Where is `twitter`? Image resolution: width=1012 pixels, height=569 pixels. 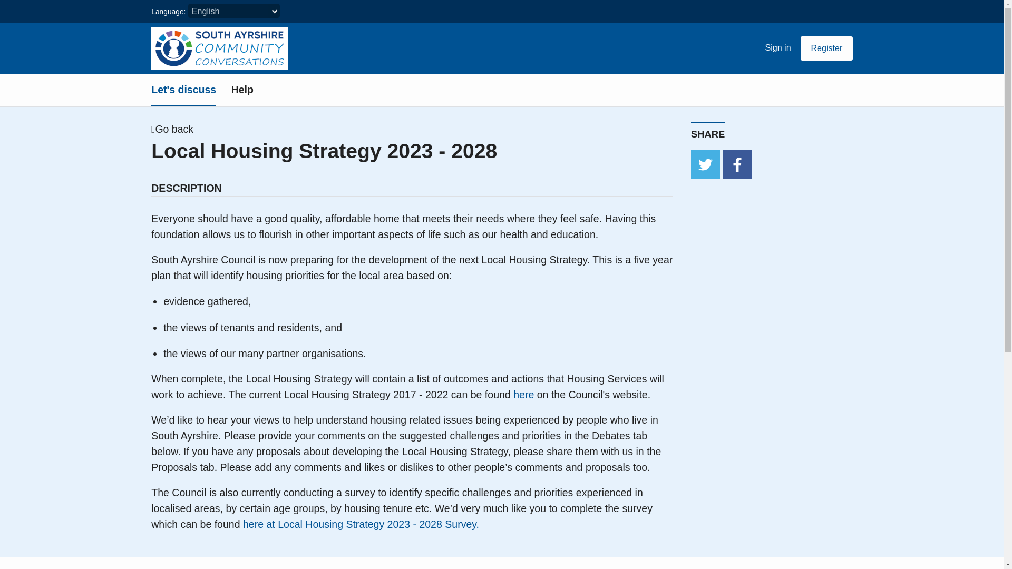
twitter is located at coordinates (705, 164).